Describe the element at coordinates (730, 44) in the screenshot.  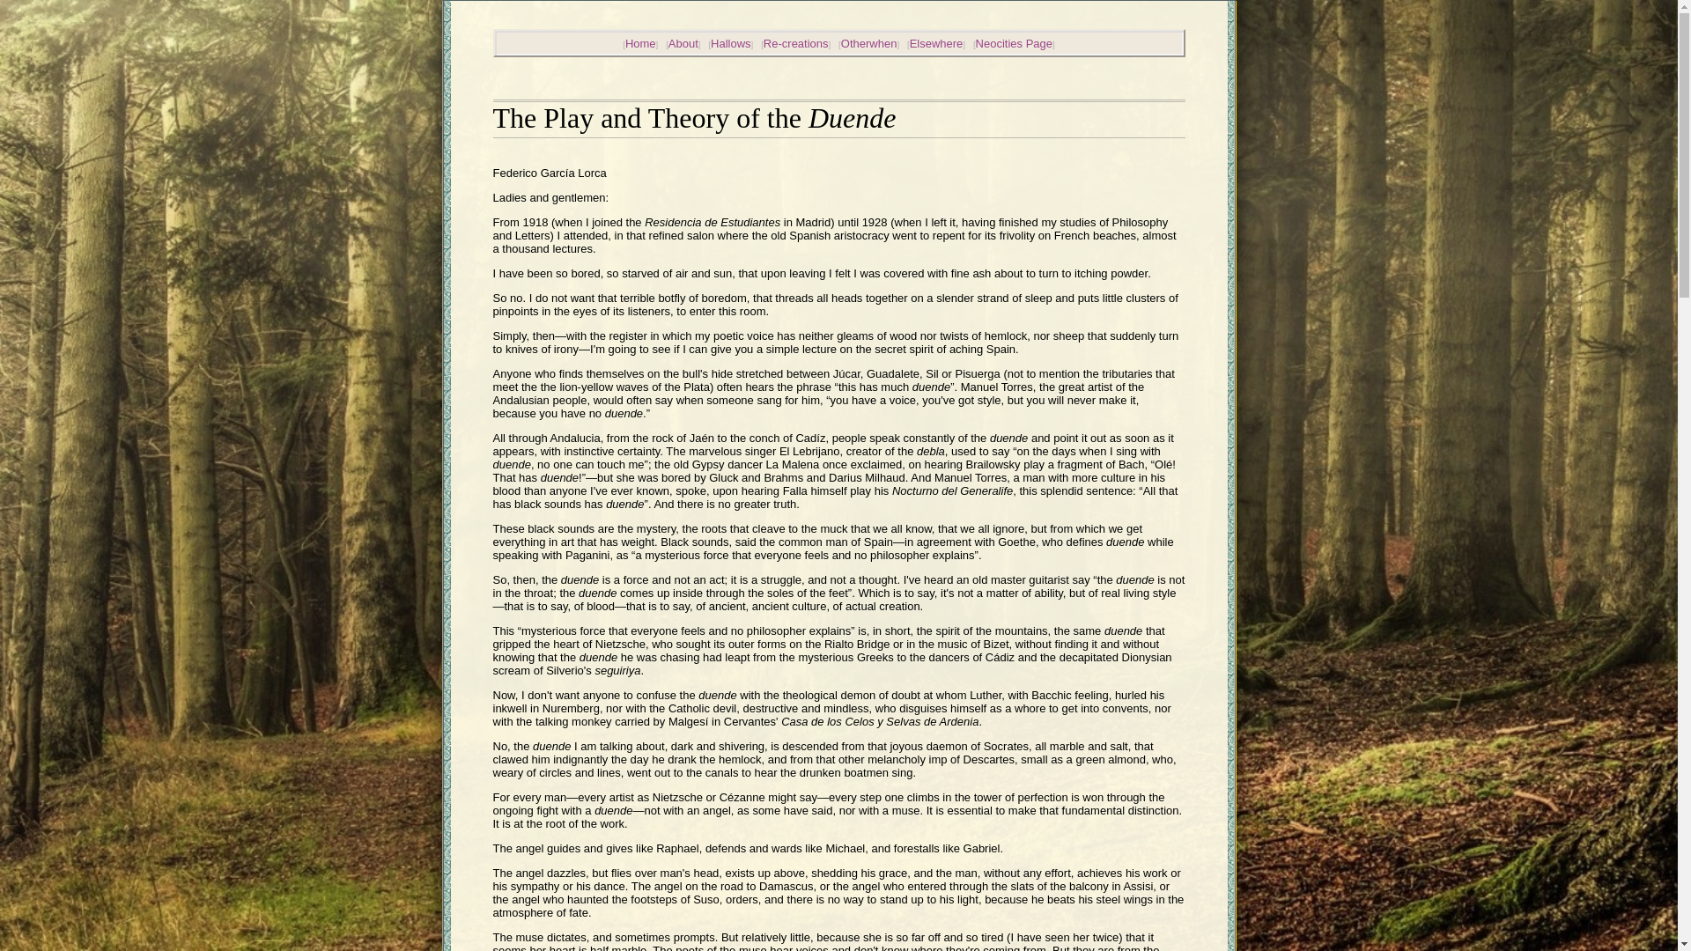
I see `Hallows` at that location.